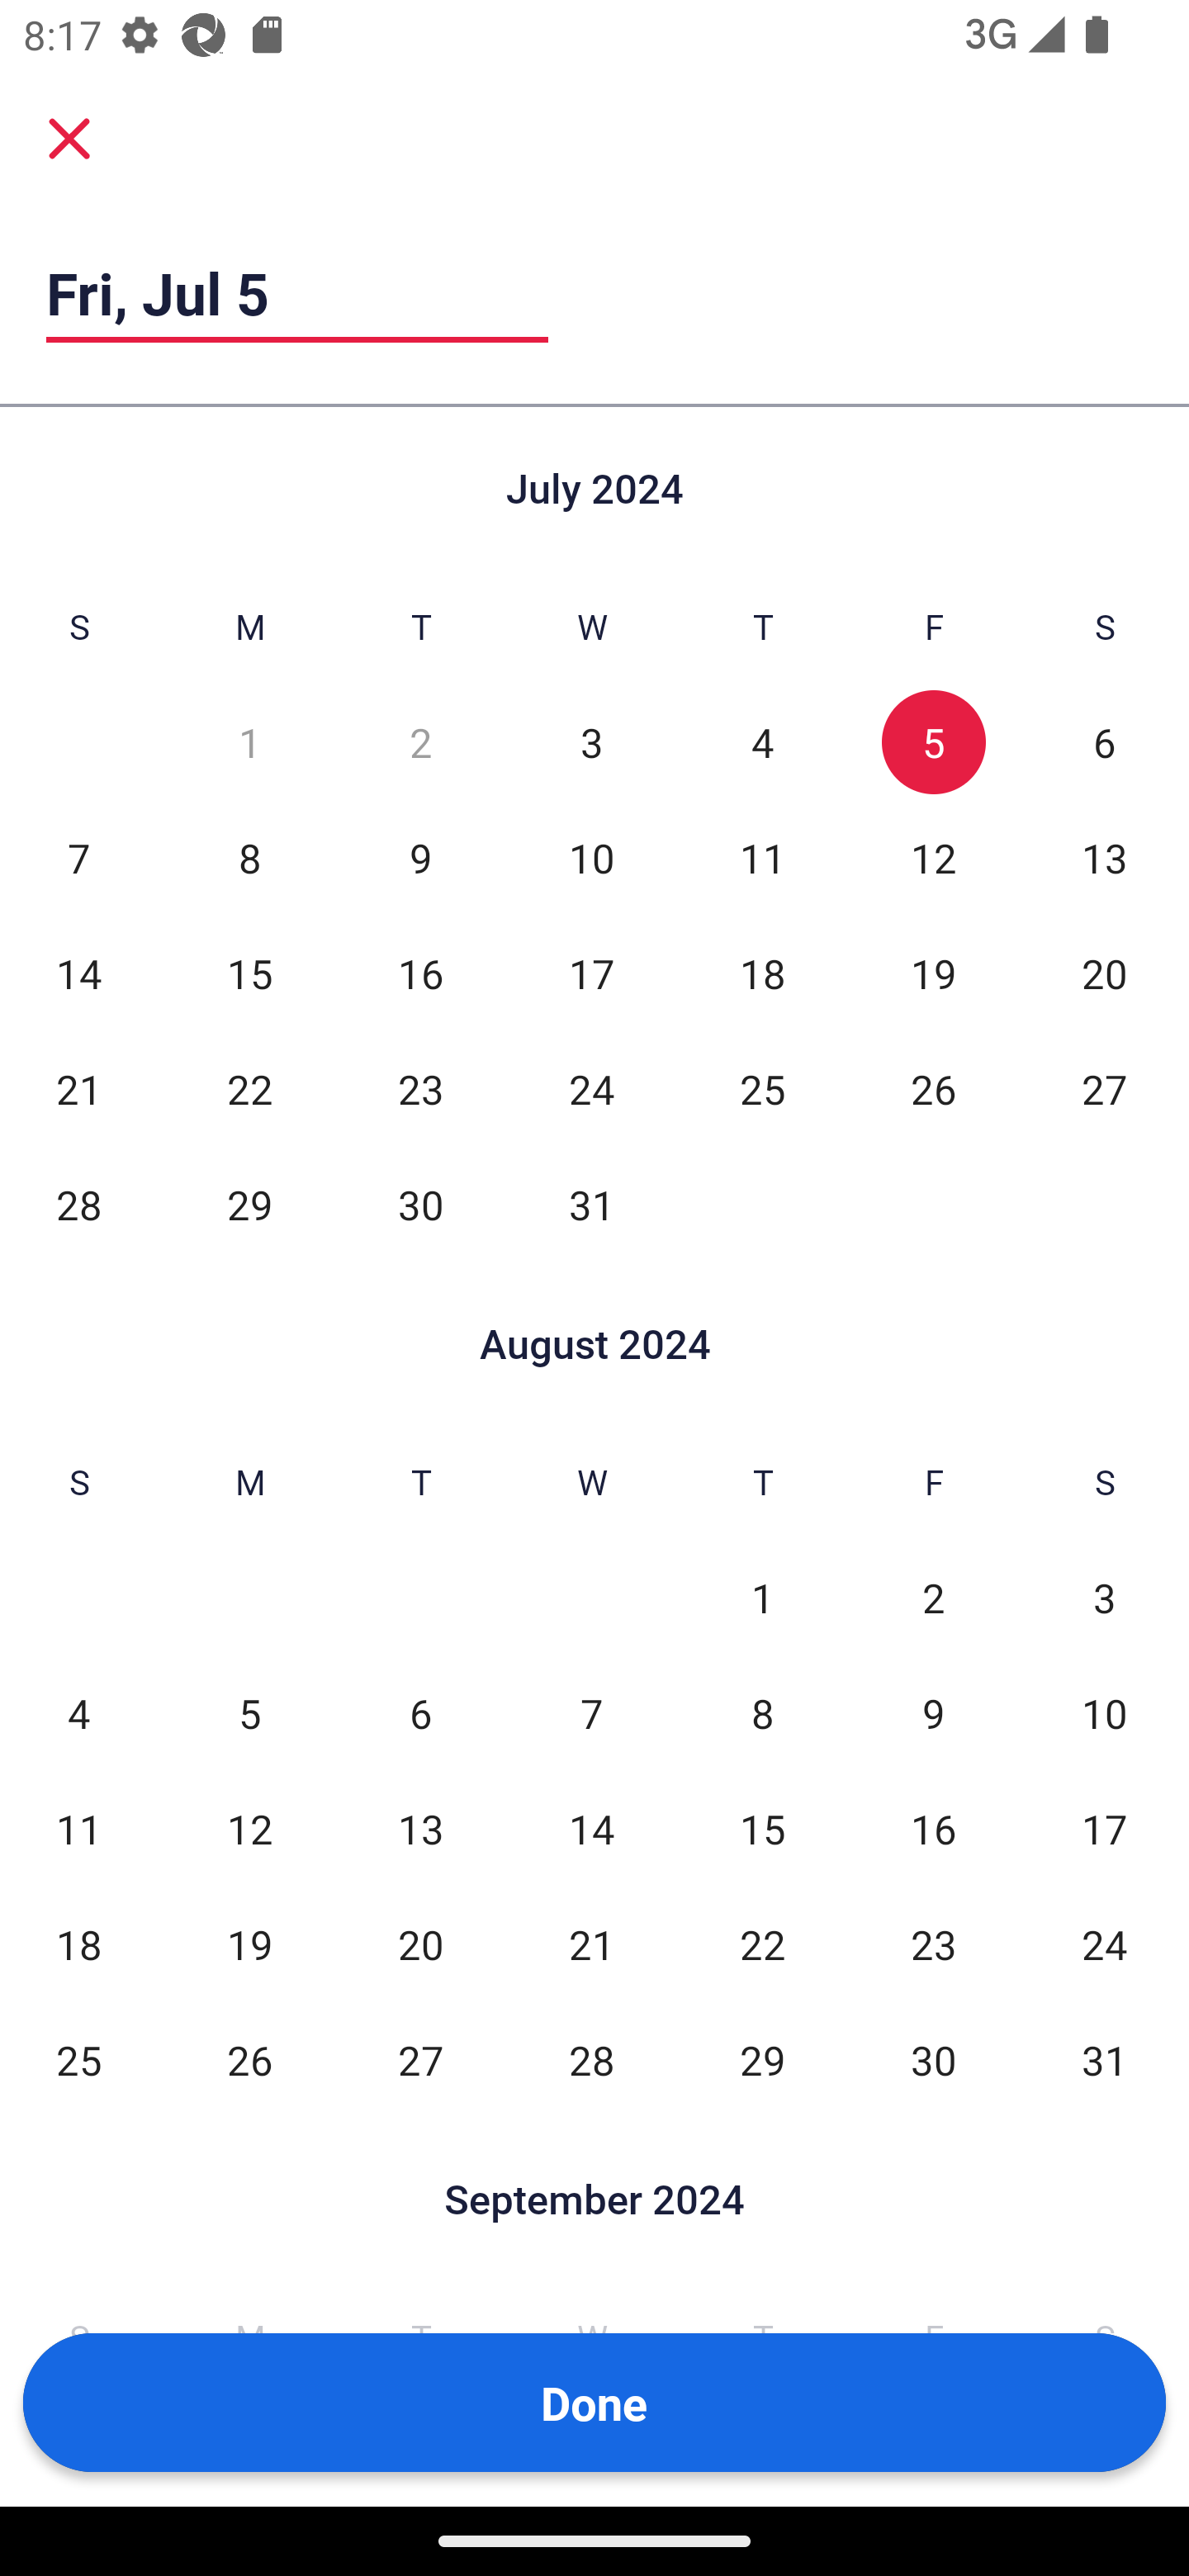 This screenshot has height=2576, width=1189. Describe the element at coordinates (933, 1828) in the screenshot. I see `16 Fri, Aug 16, Not Selected` at that location.